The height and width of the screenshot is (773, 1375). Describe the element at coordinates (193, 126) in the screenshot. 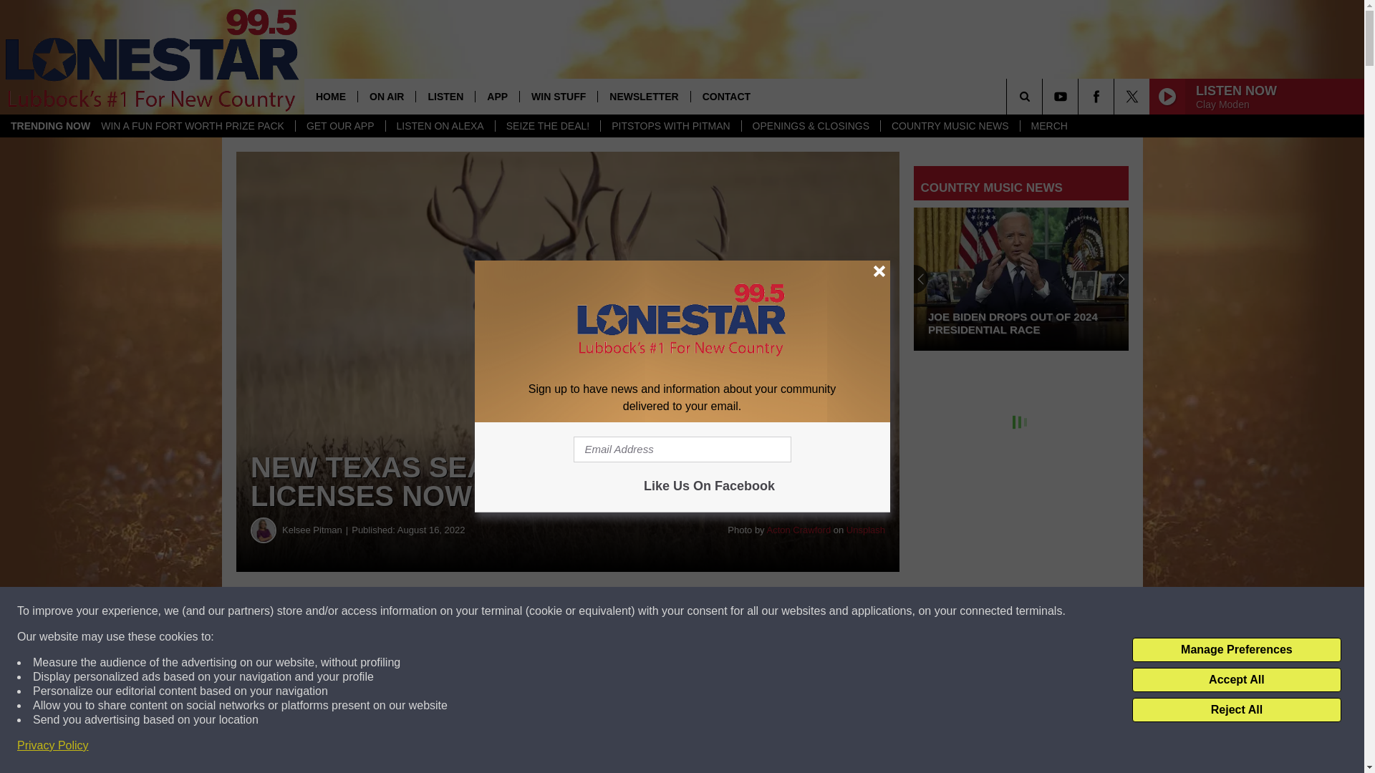

I see `WIN A FUN FORT WORTH PRIZE PACK` at that location.